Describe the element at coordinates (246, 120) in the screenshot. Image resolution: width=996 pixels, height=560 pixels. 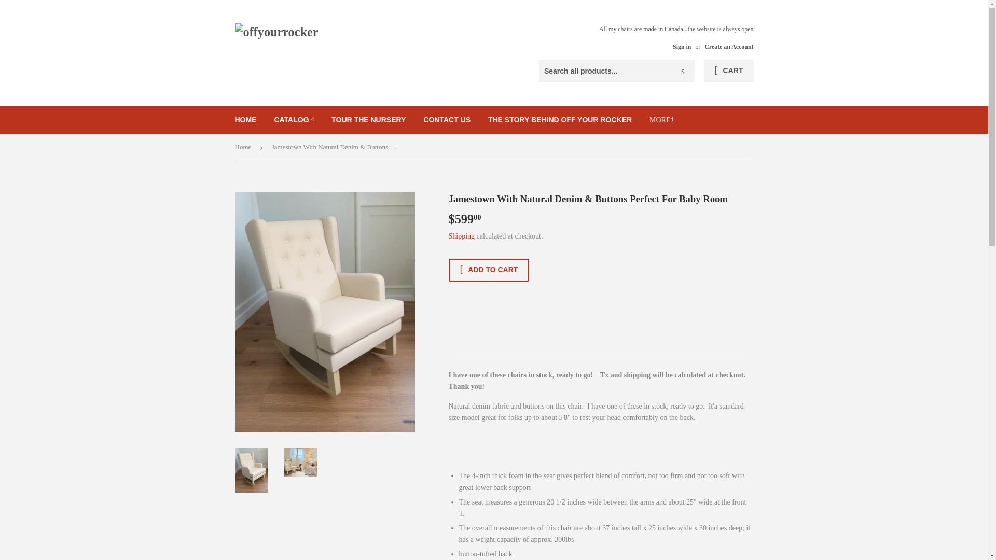
I see `HOME` at that location.